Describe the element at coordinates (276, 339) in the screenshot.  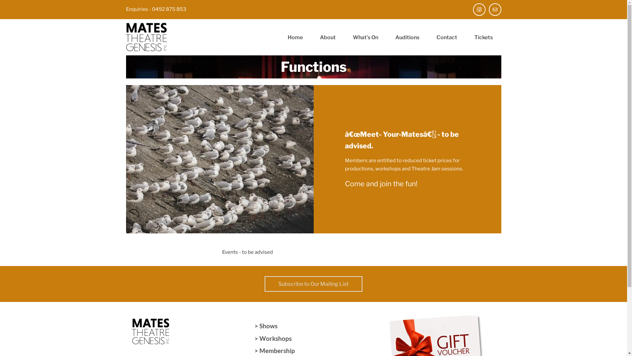
I see `Workshops` at that location.